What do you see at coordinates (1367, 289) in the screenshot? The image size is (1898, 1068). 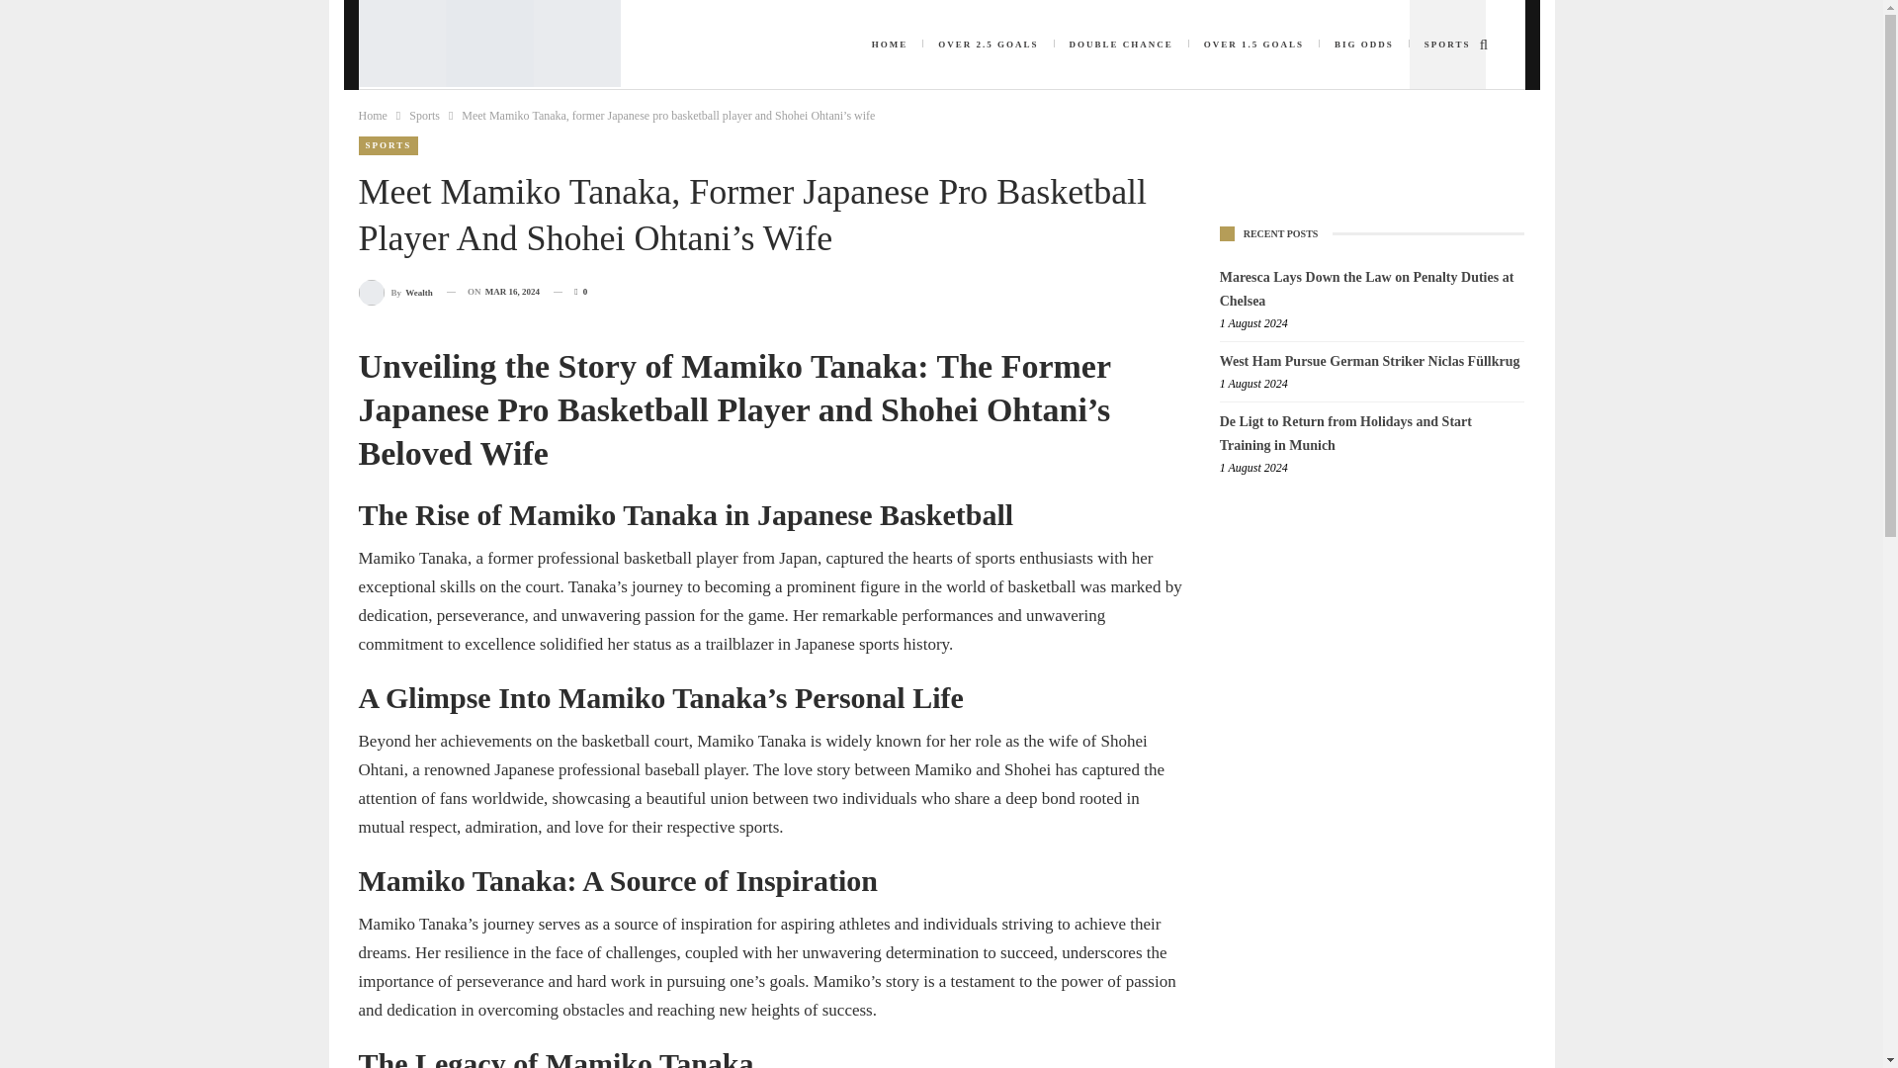 I see `Maresca Lays Down the Law on Penalty Duties at Chelsea` at bounding box center [1367, 289].